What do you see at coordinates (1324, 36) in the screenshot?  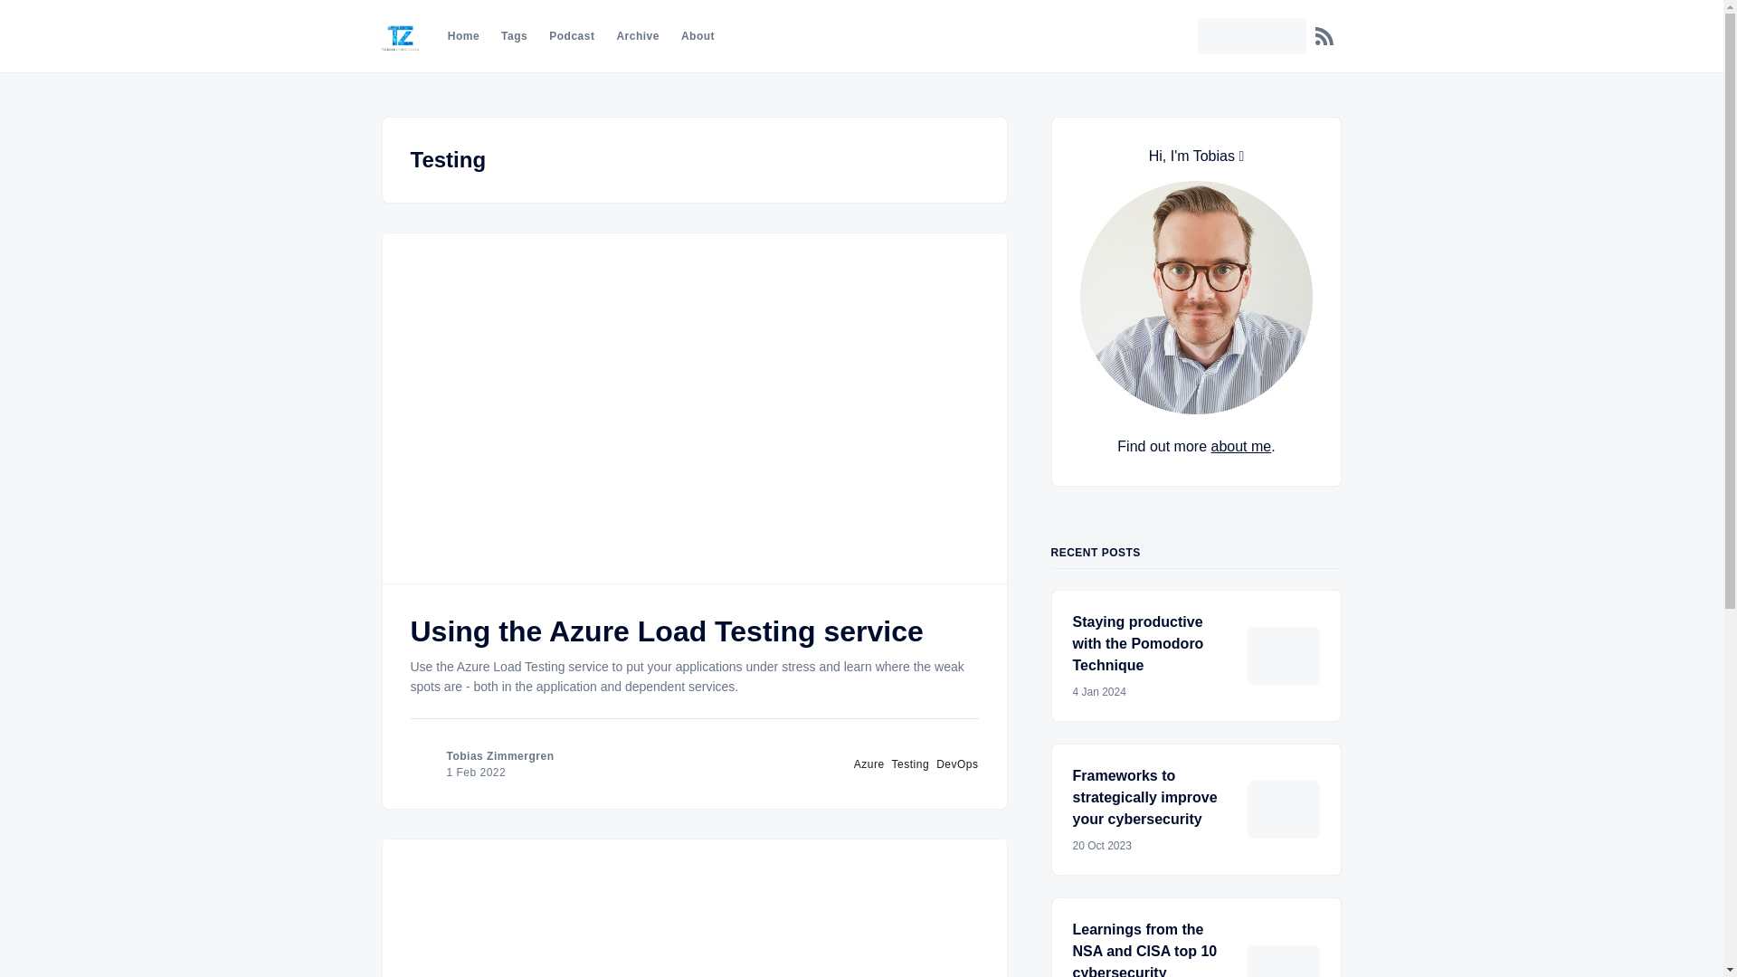 I see `RSS` at bounding box center [1324, 36].